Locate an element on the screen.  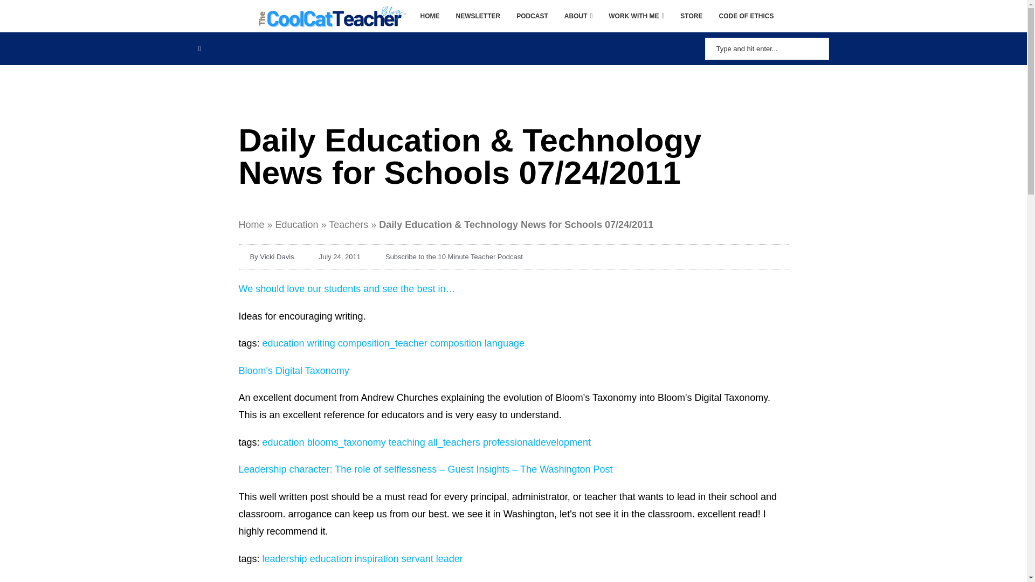
composition is located at coordinates (456, 343).